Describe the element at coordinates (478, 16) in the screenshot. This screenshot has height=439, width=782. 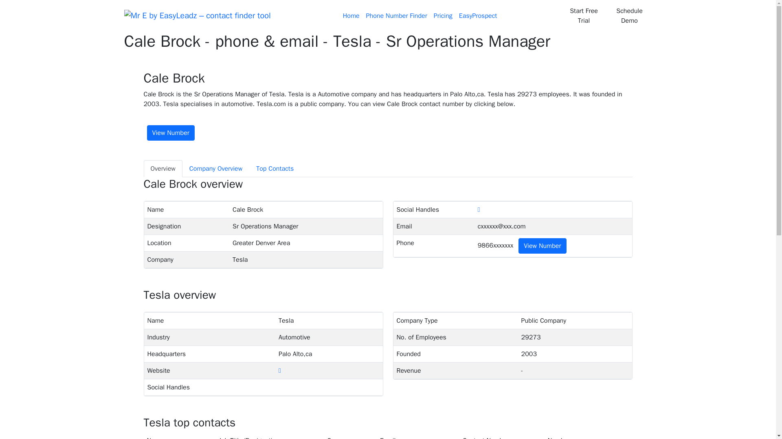
I see `EasyProspect` at that location.